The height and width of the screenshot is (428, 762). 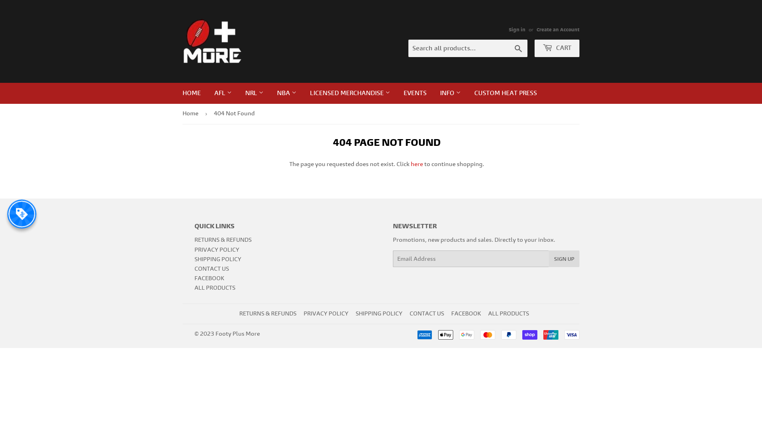 What do you see at coordinates (350, 93) in the screenshot?
I see `LICENSED MERCHANDISE` at bounding box center [350, 93].